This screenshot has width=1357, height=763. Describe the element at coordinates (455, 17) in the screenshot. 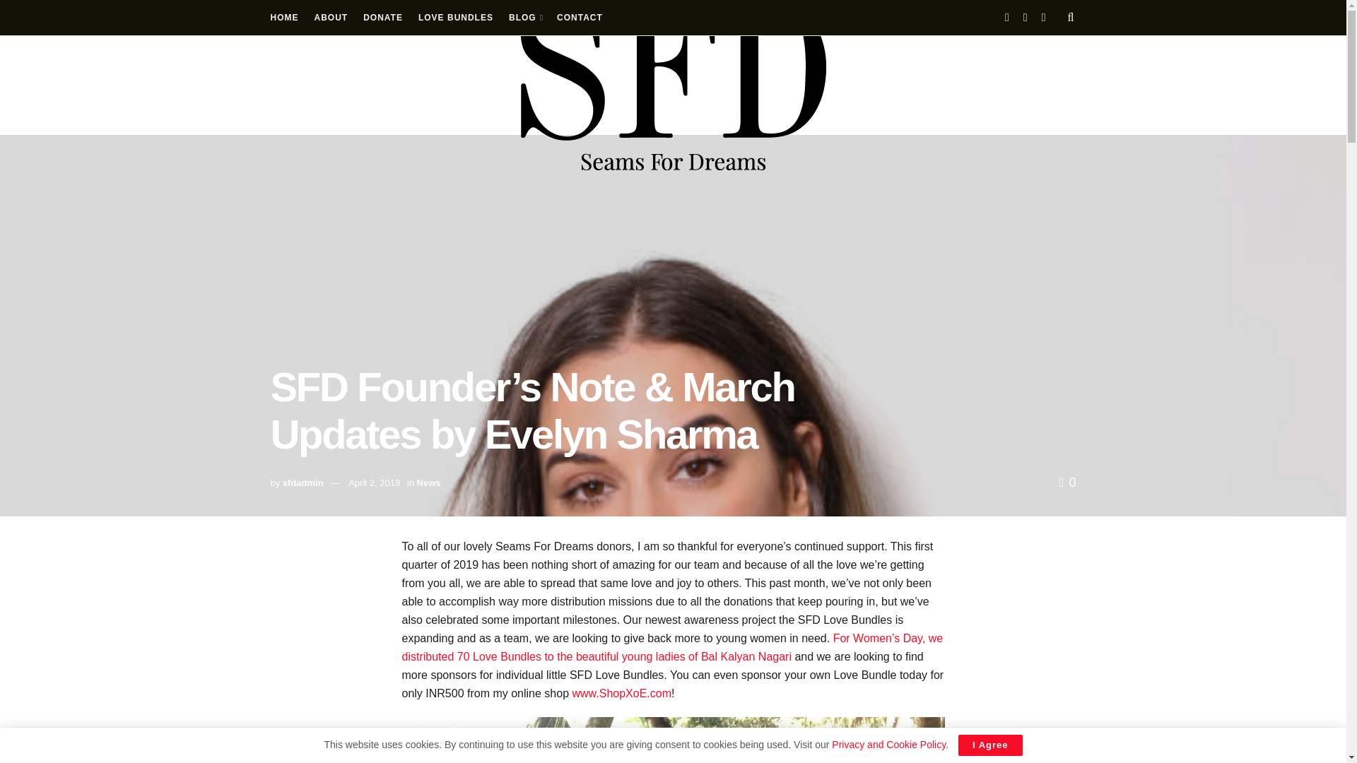

I see `LOVE BUNDLES` at that location.